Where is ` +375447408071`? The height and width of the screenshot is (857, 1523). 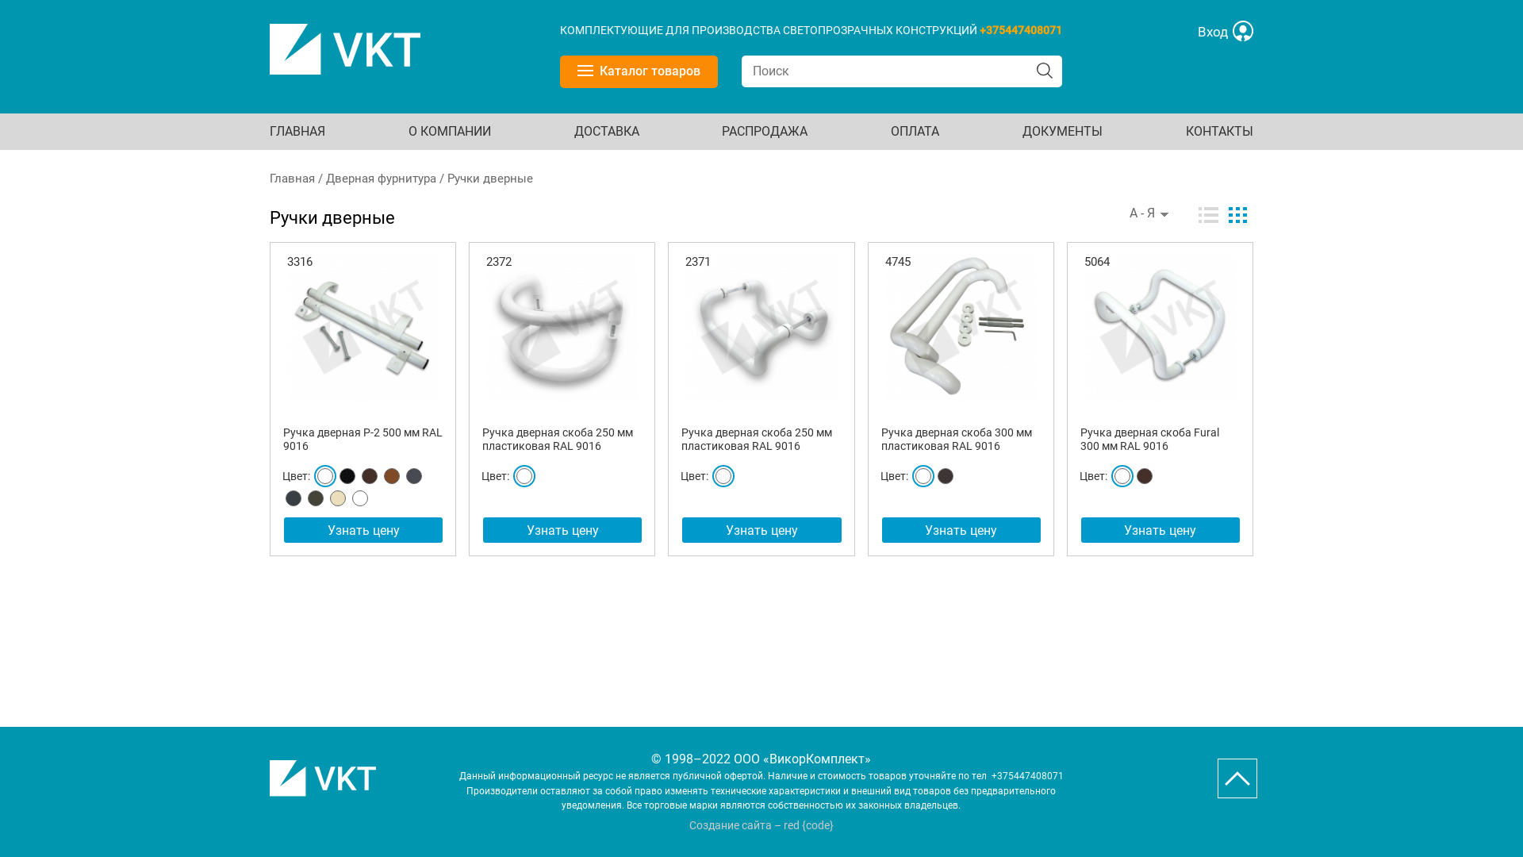
 +375447408071 is located at coordinates (1026, 776).